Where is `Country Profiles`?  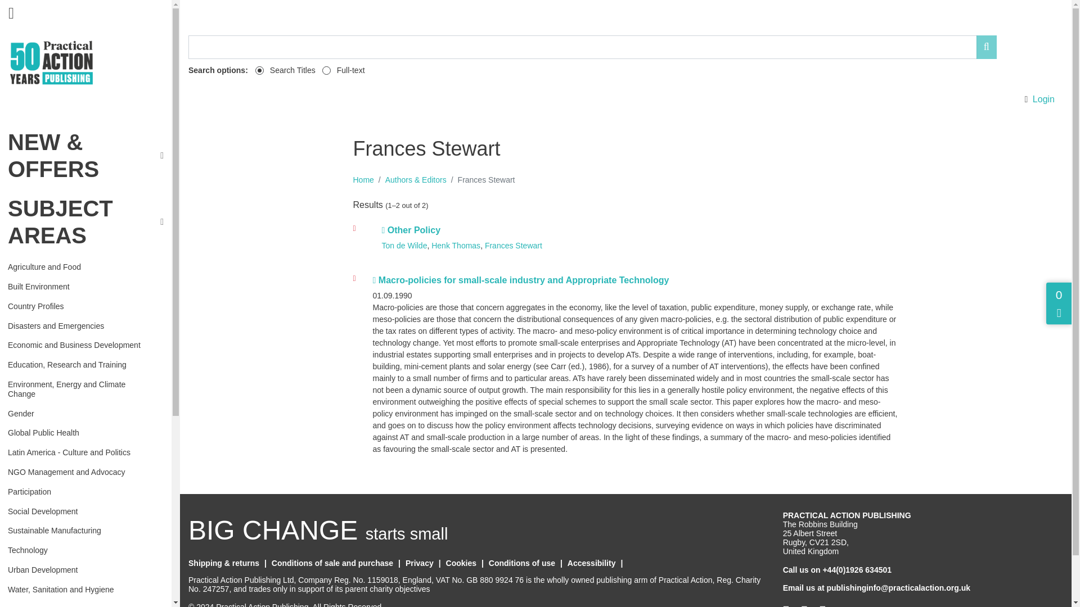
Country Profiles is located at coordinates (81, 307).